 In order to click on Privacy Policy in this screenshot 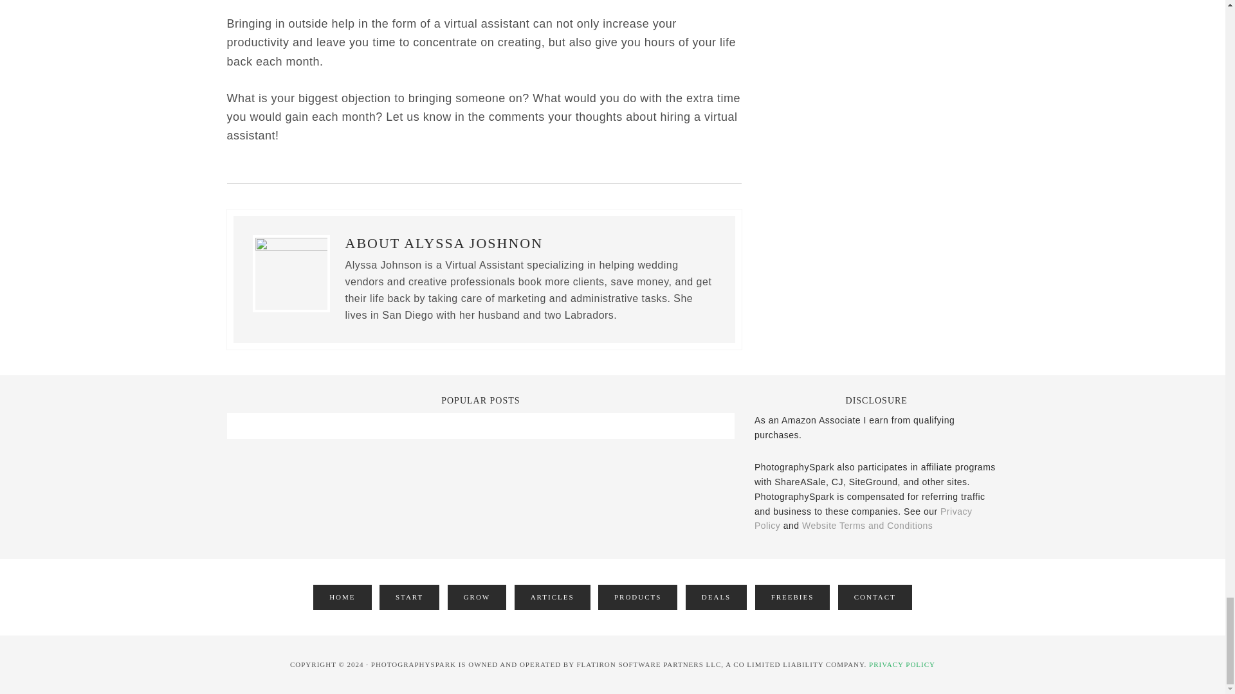, I will do `click(863, 519)`.